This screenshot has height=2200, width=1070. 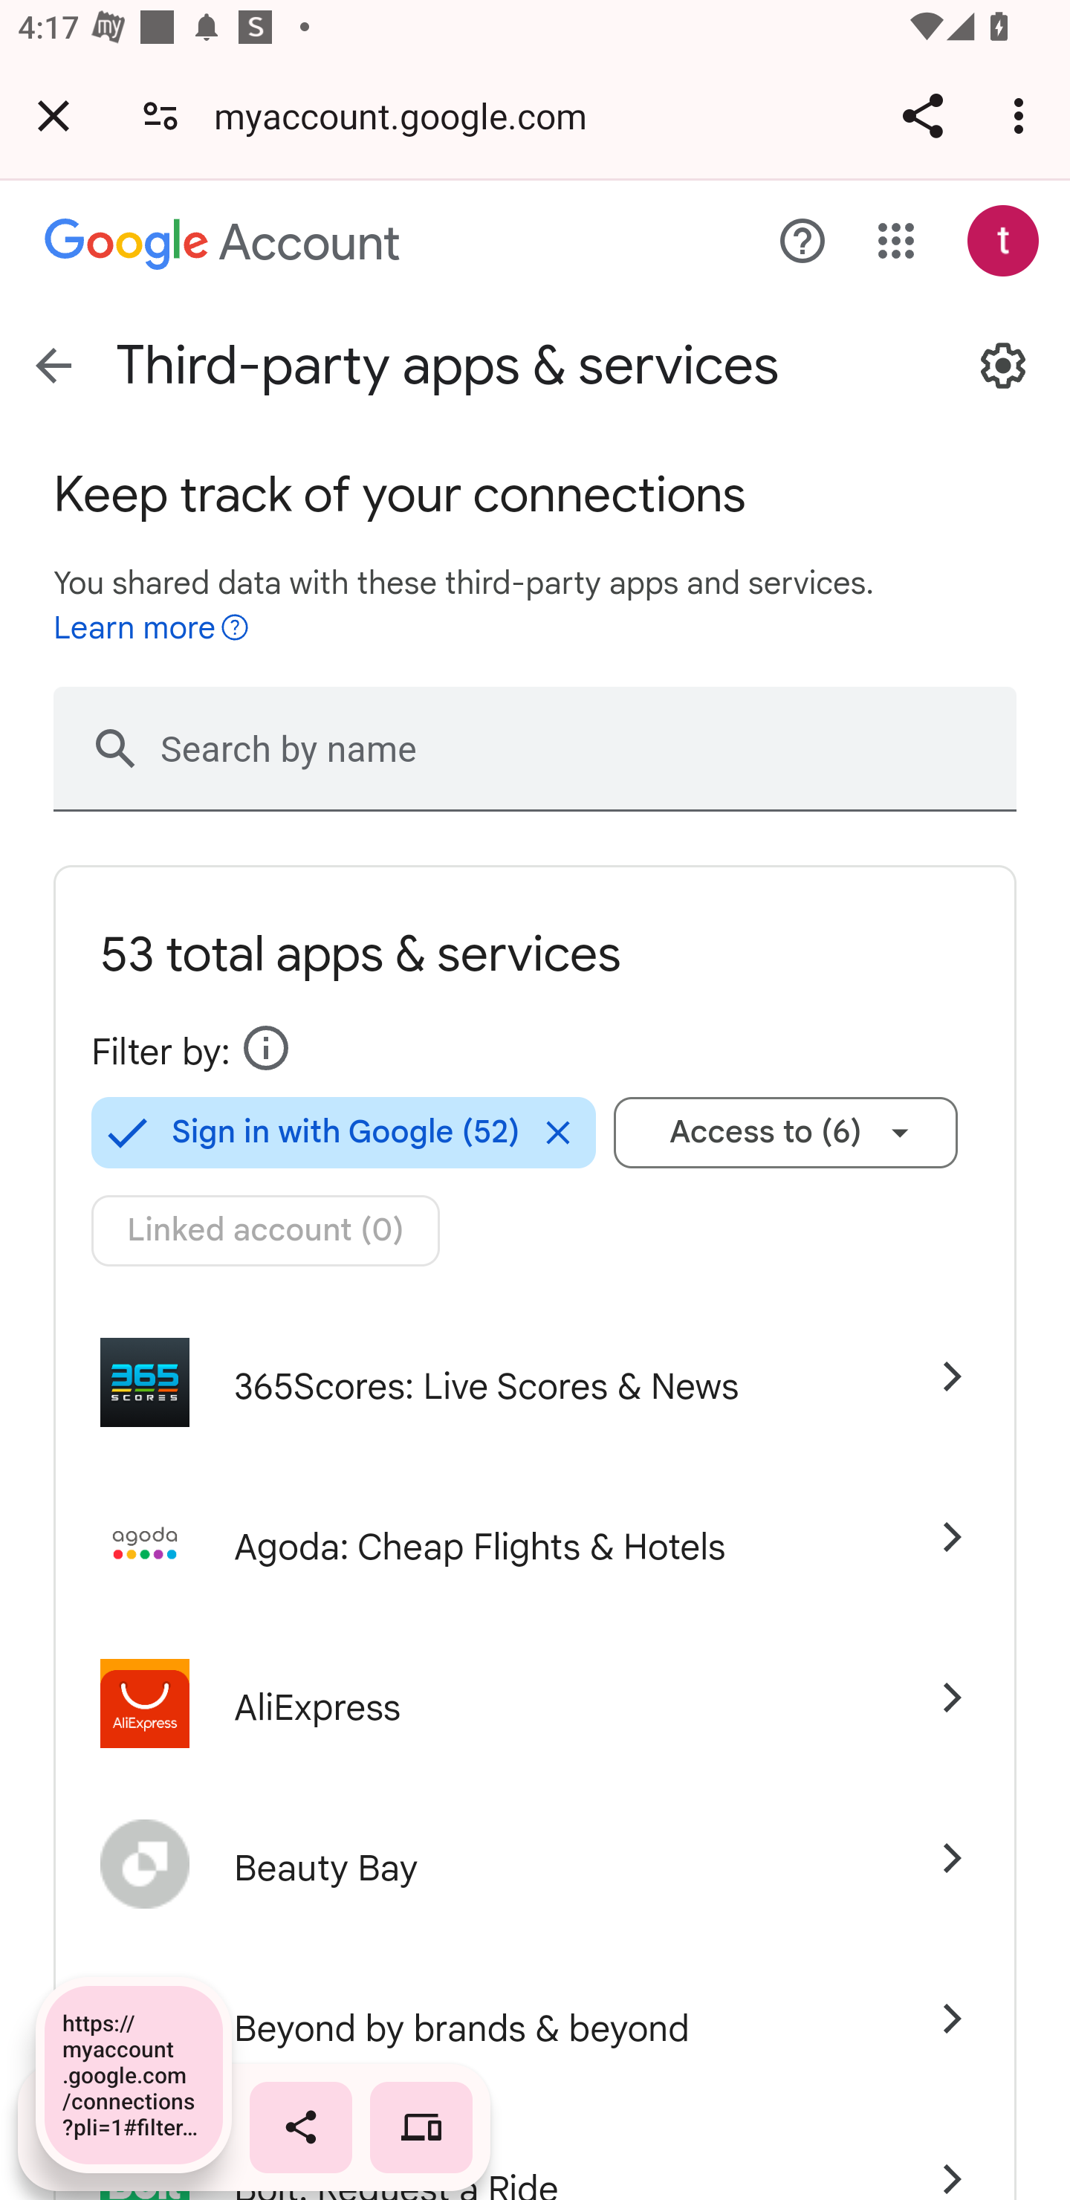 What do you see at coordinates (53, 366) in the screenshot?
I see `Back` at bounding box center [53, 366].